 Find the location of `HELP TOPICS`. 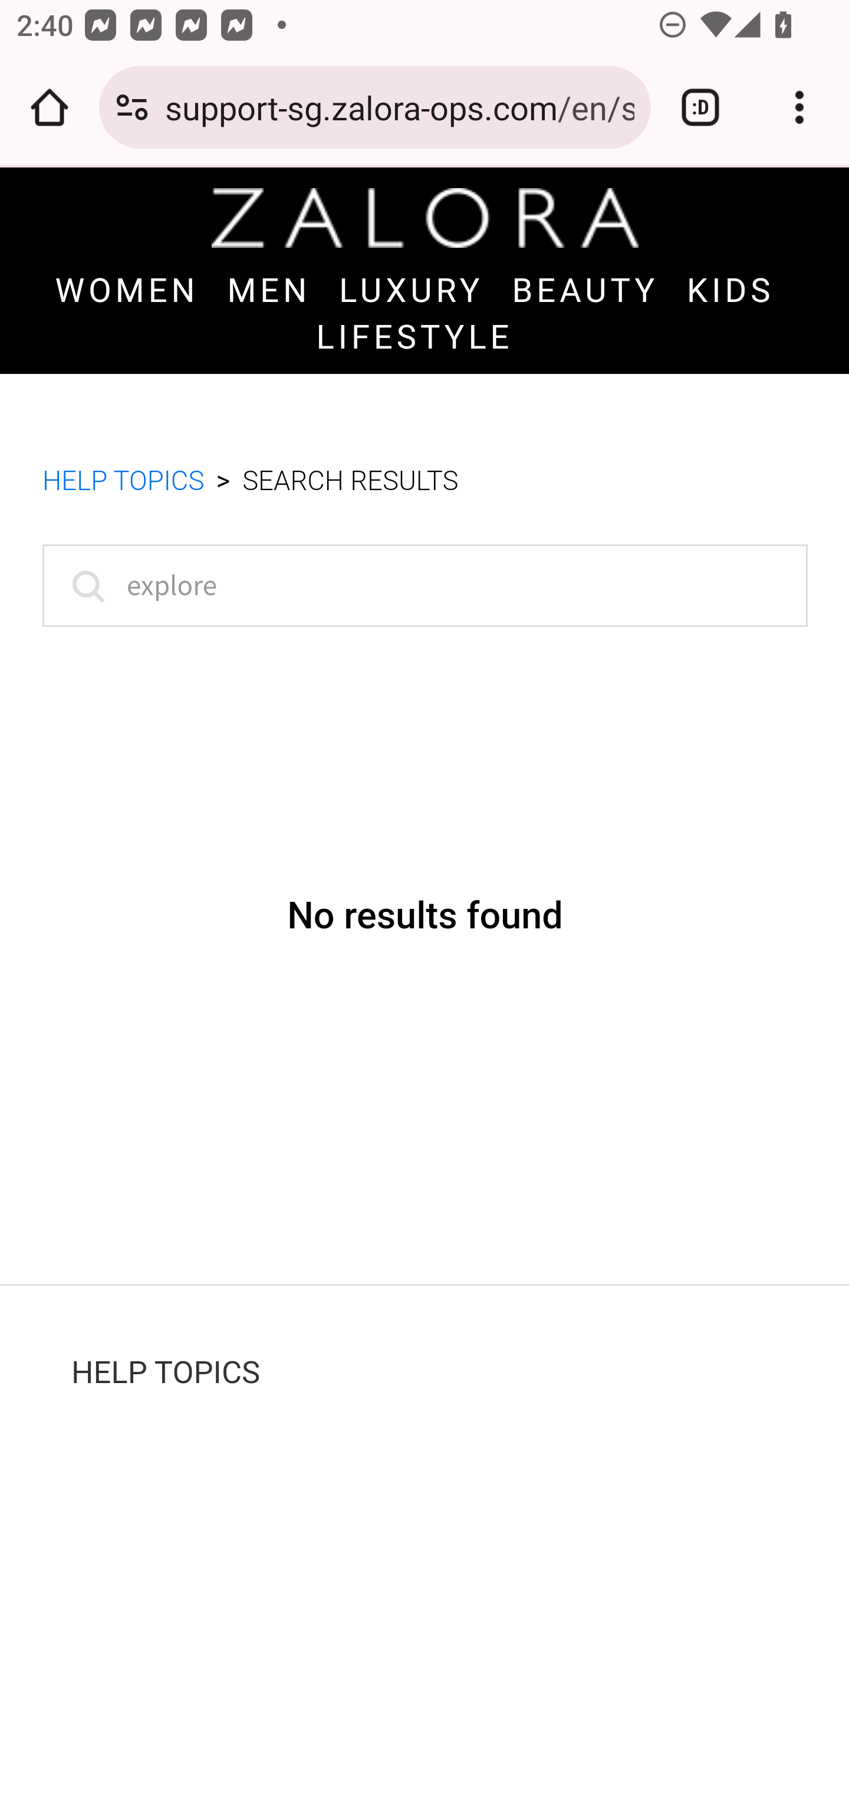

HELP TOPICS is located at coordinates (124, 482).